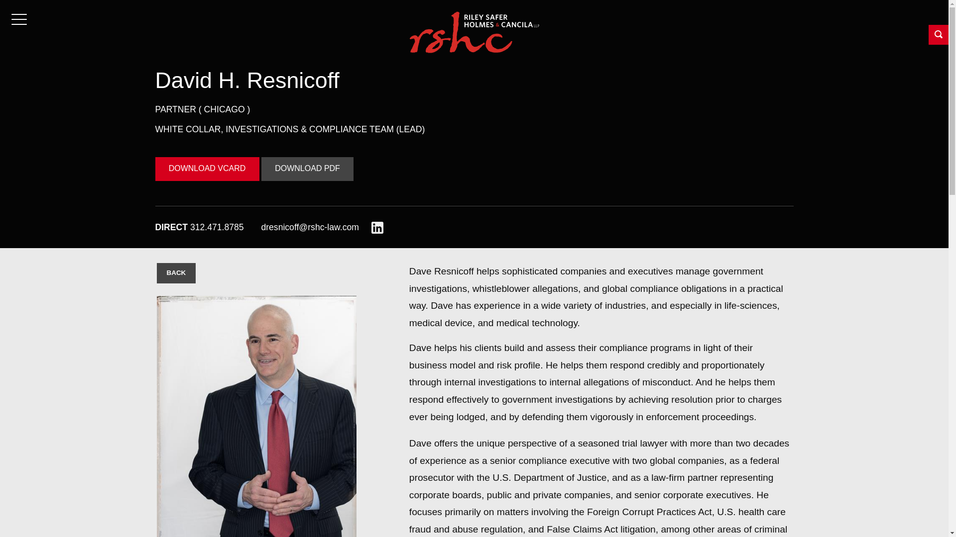 This screenshot has width=956, height=537. I want to click on LinkedIn, so click(377, 227).